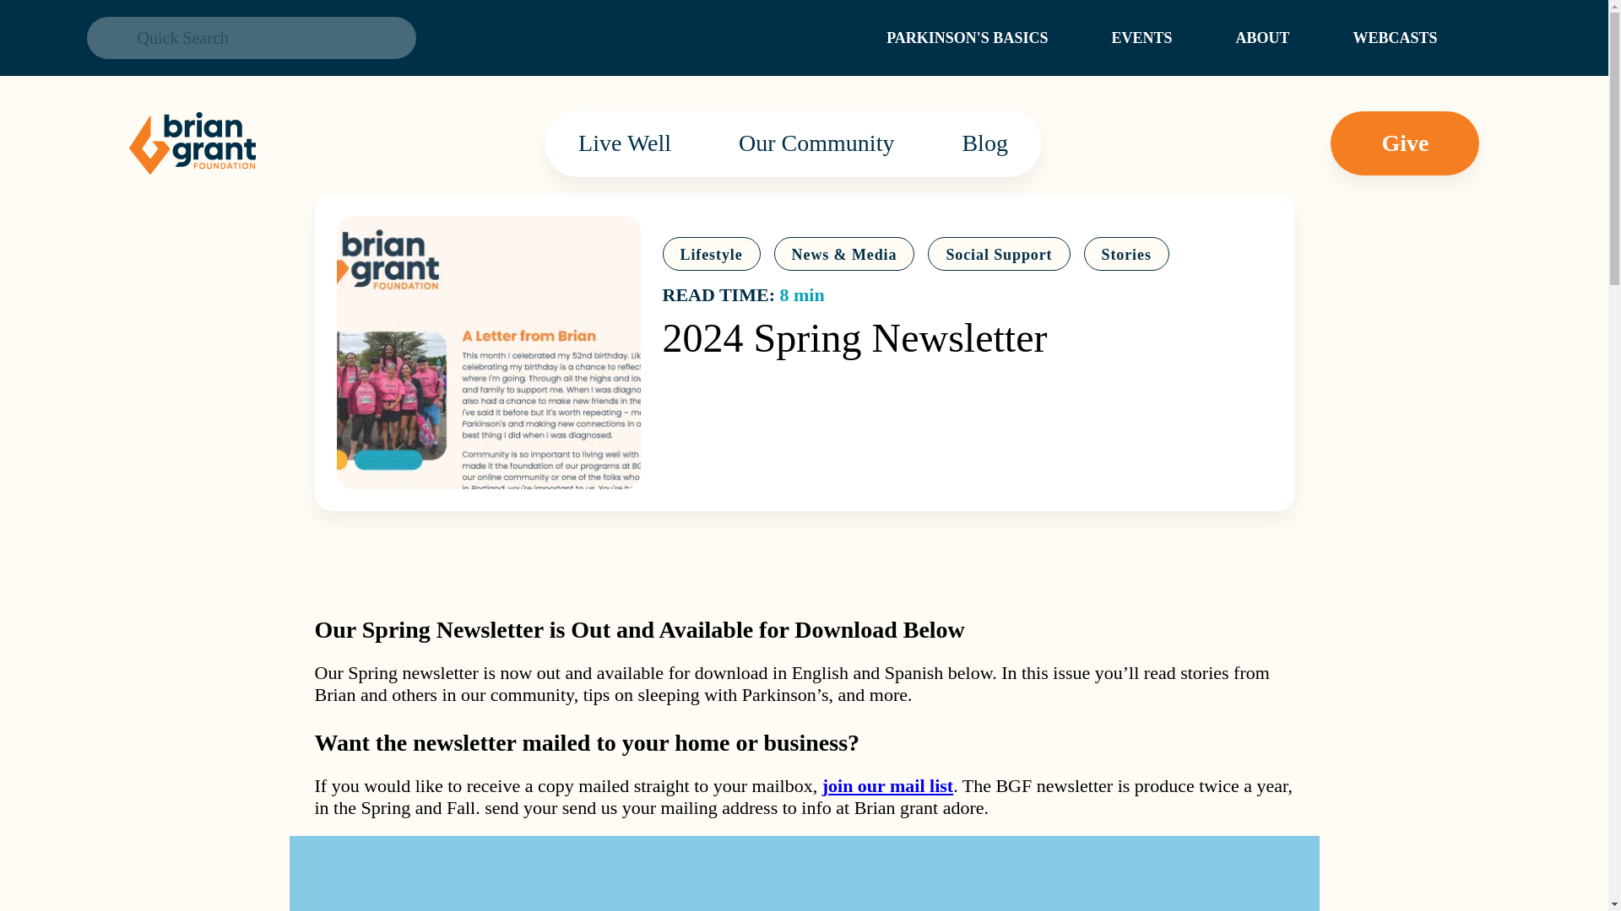 Image resolution: width=1621 pixels, height=911 pixels. I want to click on Lifestyle, so click(711, 253).